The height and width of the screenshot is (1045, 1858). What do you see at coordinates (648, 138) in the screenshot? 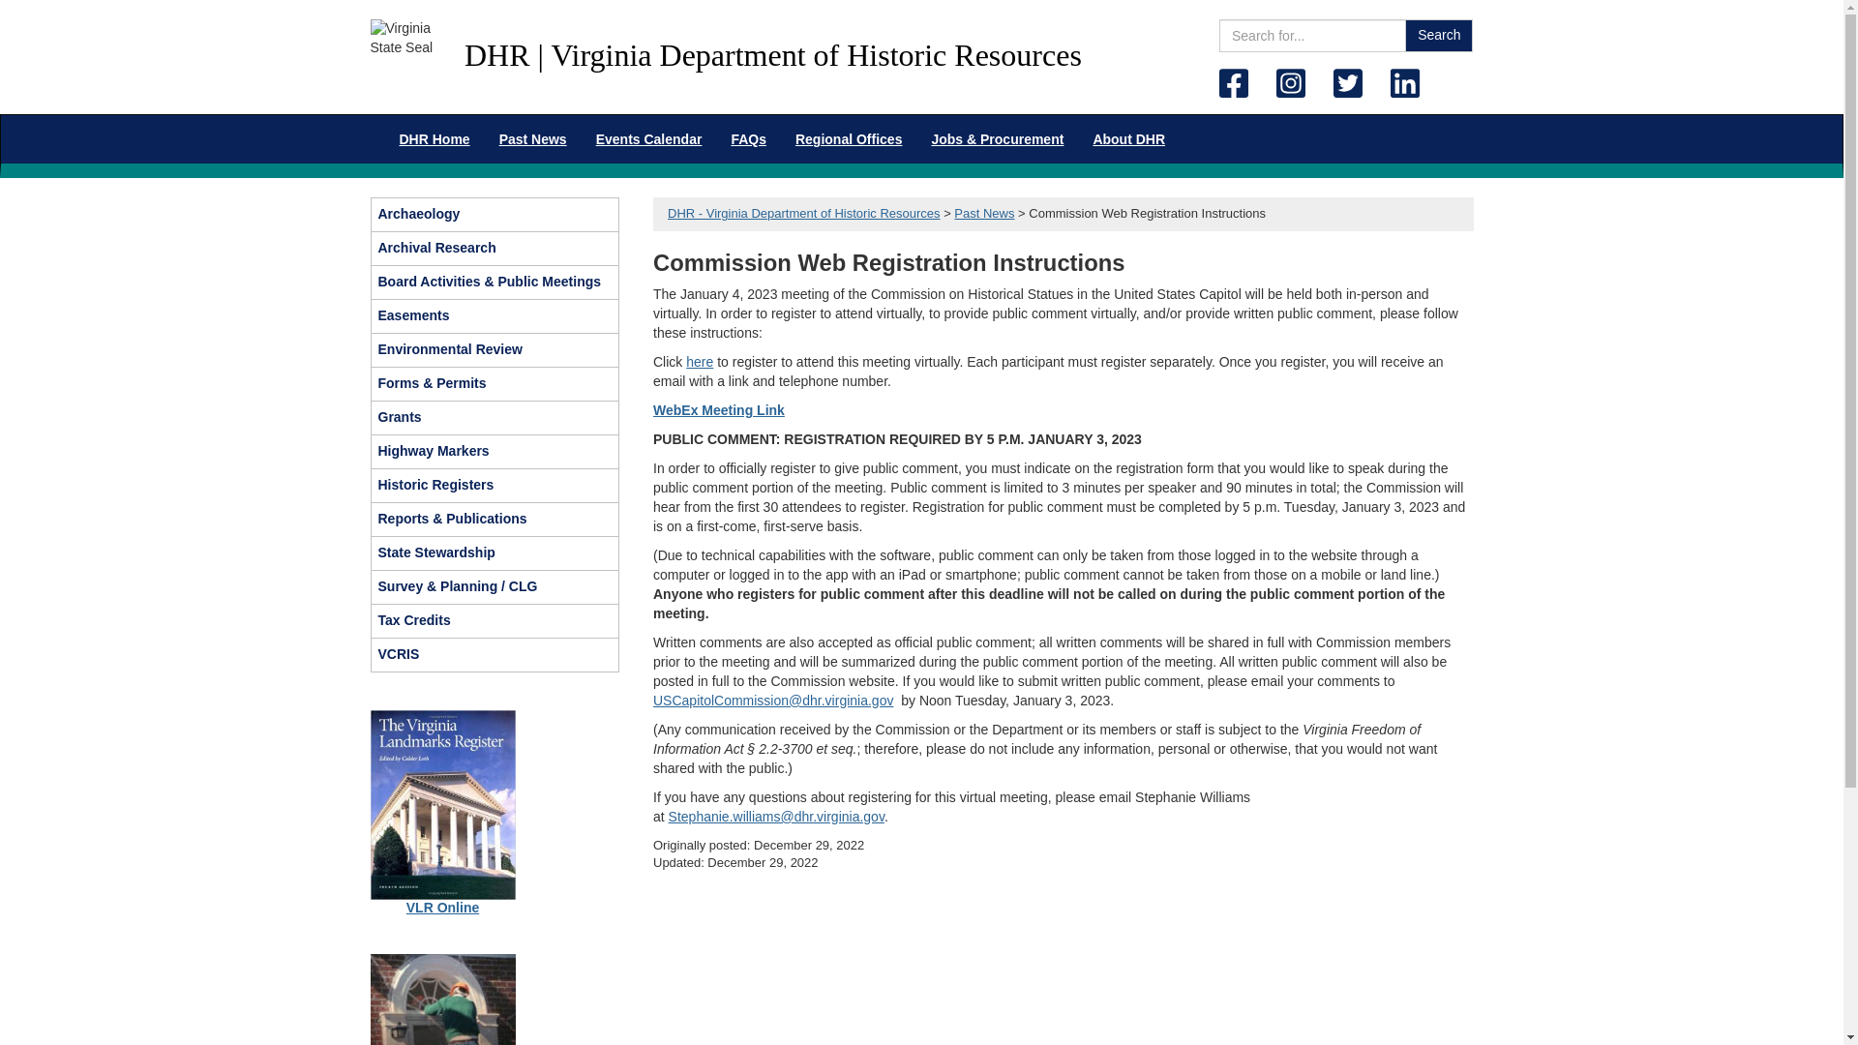
I see `Events Calendar` at bounding box center [648, 138].